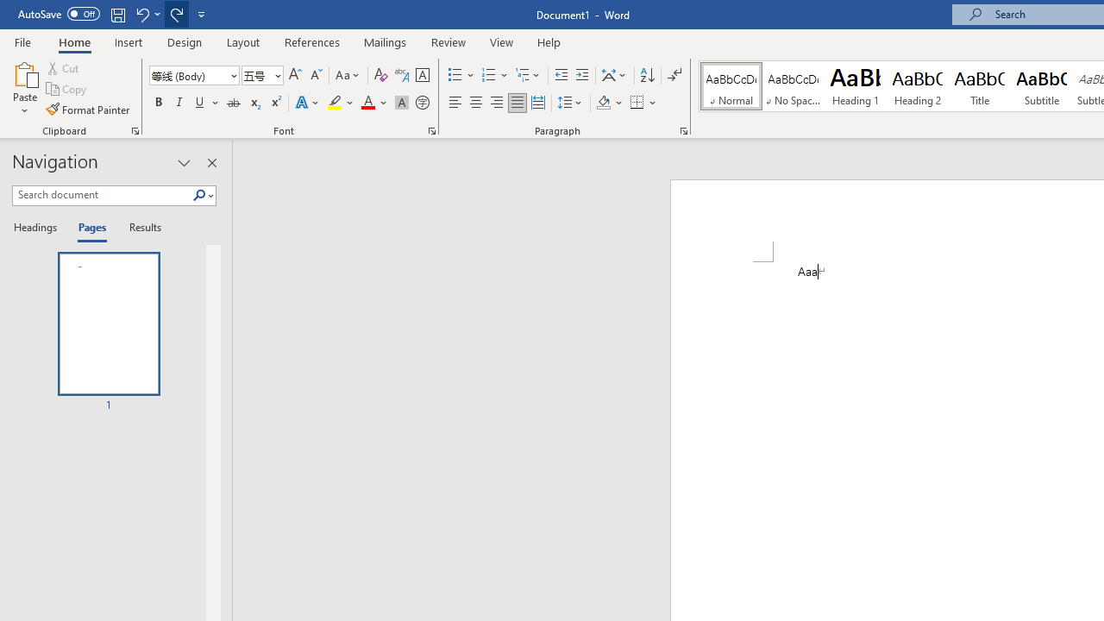 The image size is (1104, 621). Describe the element at coordinates (495, 76) in the screenshot. I see `Numbering` at that location.